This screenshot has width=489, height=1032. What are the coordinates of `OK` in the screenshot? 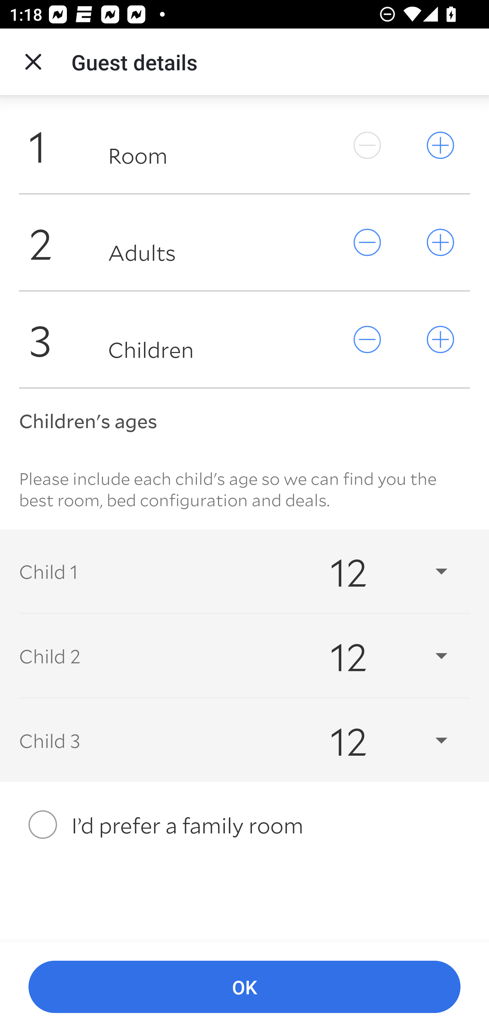 It's located at (244, 987).